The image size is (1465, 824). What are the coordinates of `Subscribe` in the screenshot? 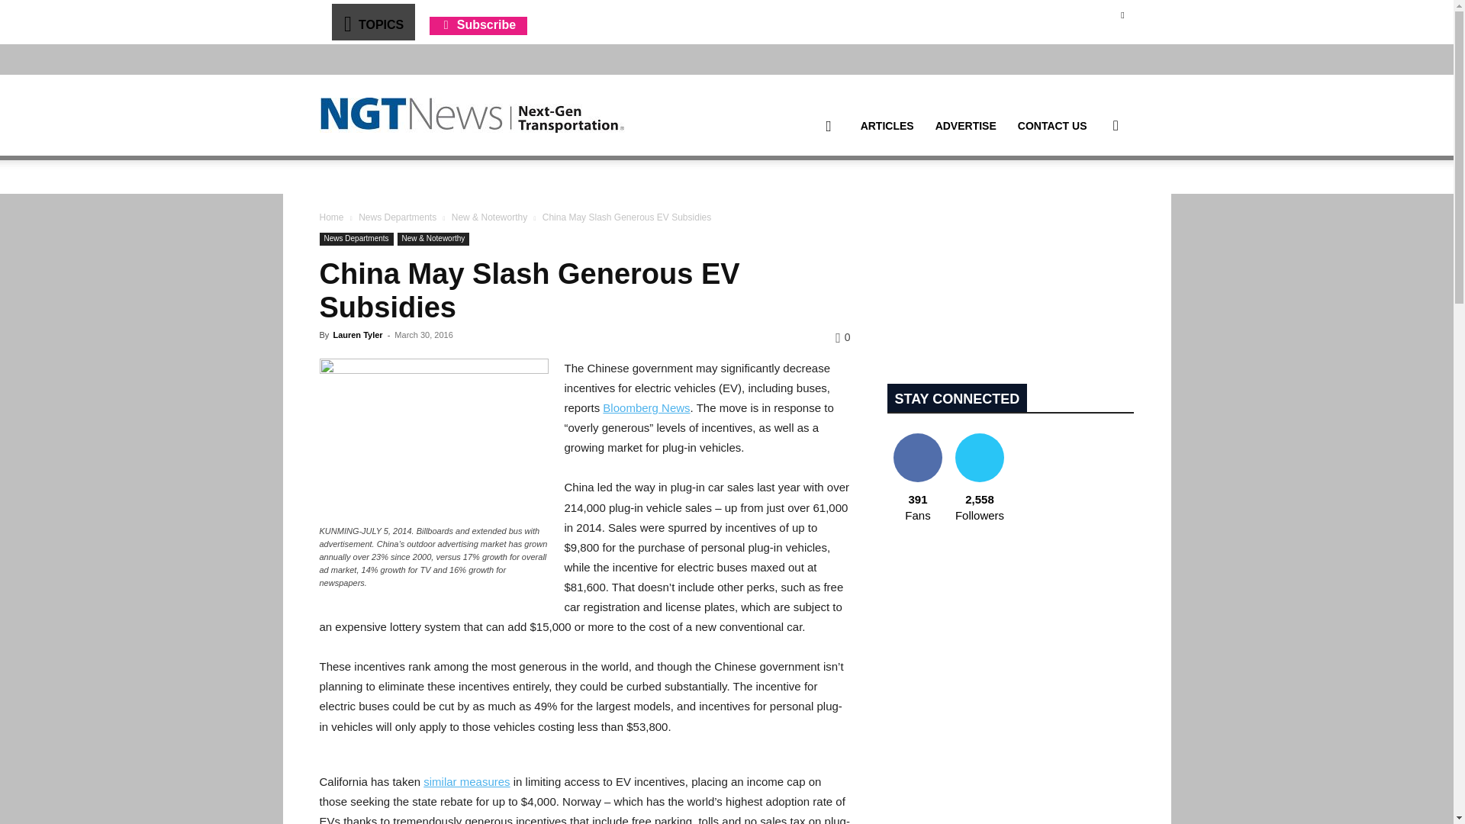 It's located at (478, 24).